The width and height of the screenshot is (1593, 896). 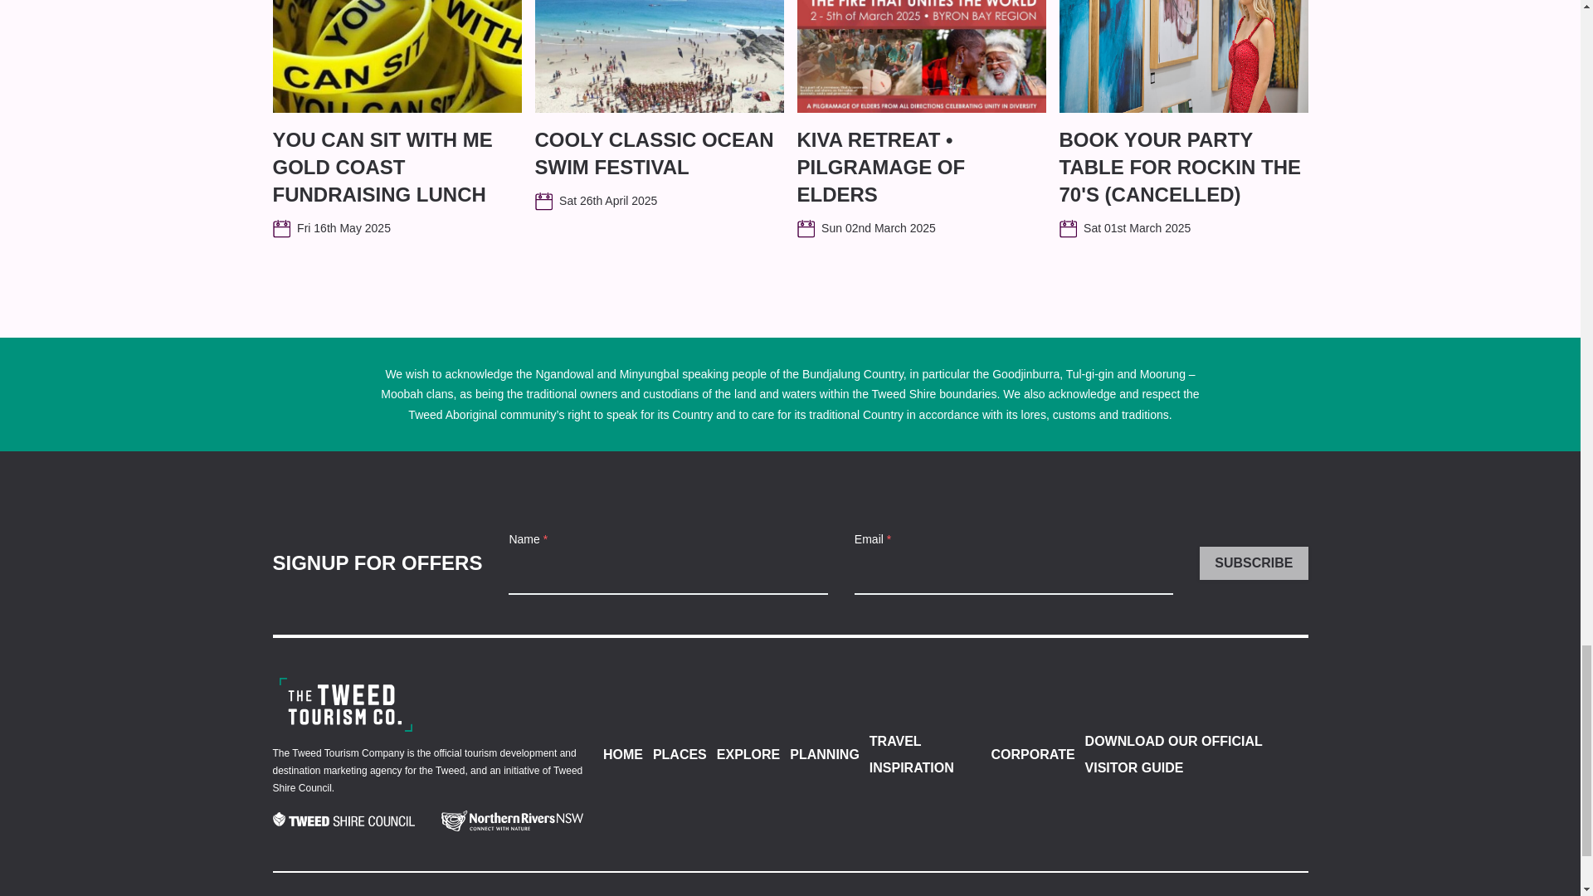 What do you see at coordinates (921, 56) in the screenshot?
I see `lEJLdA3D135fcabc-7e73-4f3b-9974-8886803c07db.jpeg` at bounding box center [921, 56].